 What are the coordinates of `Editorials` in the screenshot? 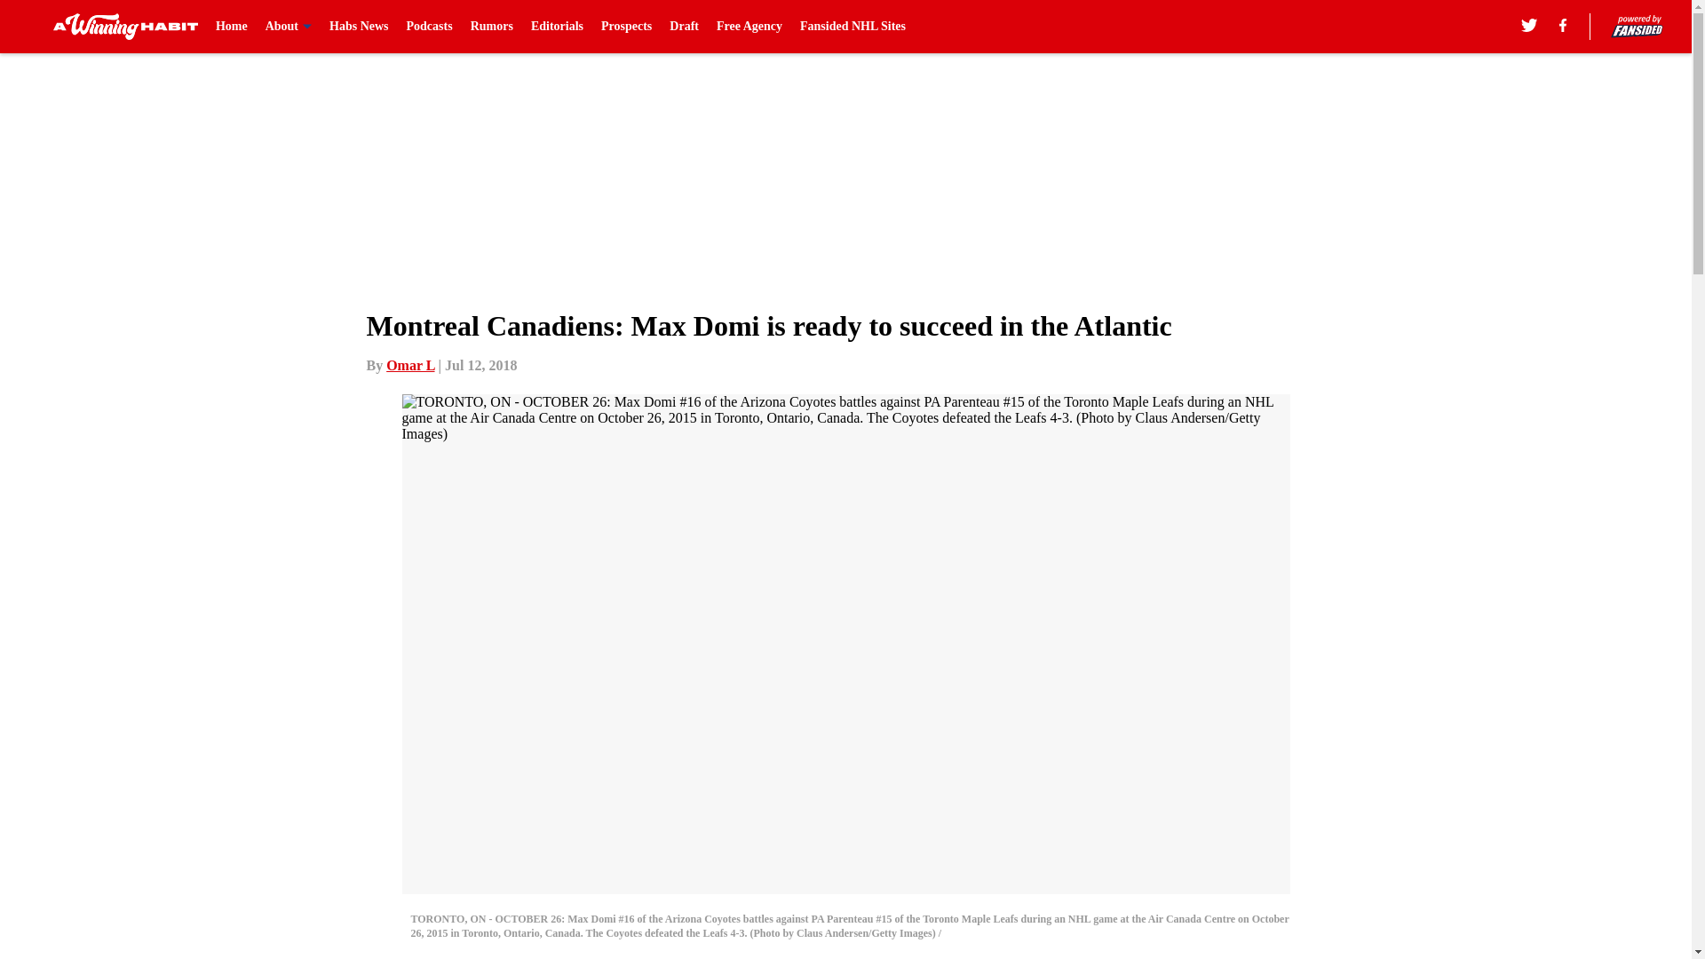 It's located at (556, 27).